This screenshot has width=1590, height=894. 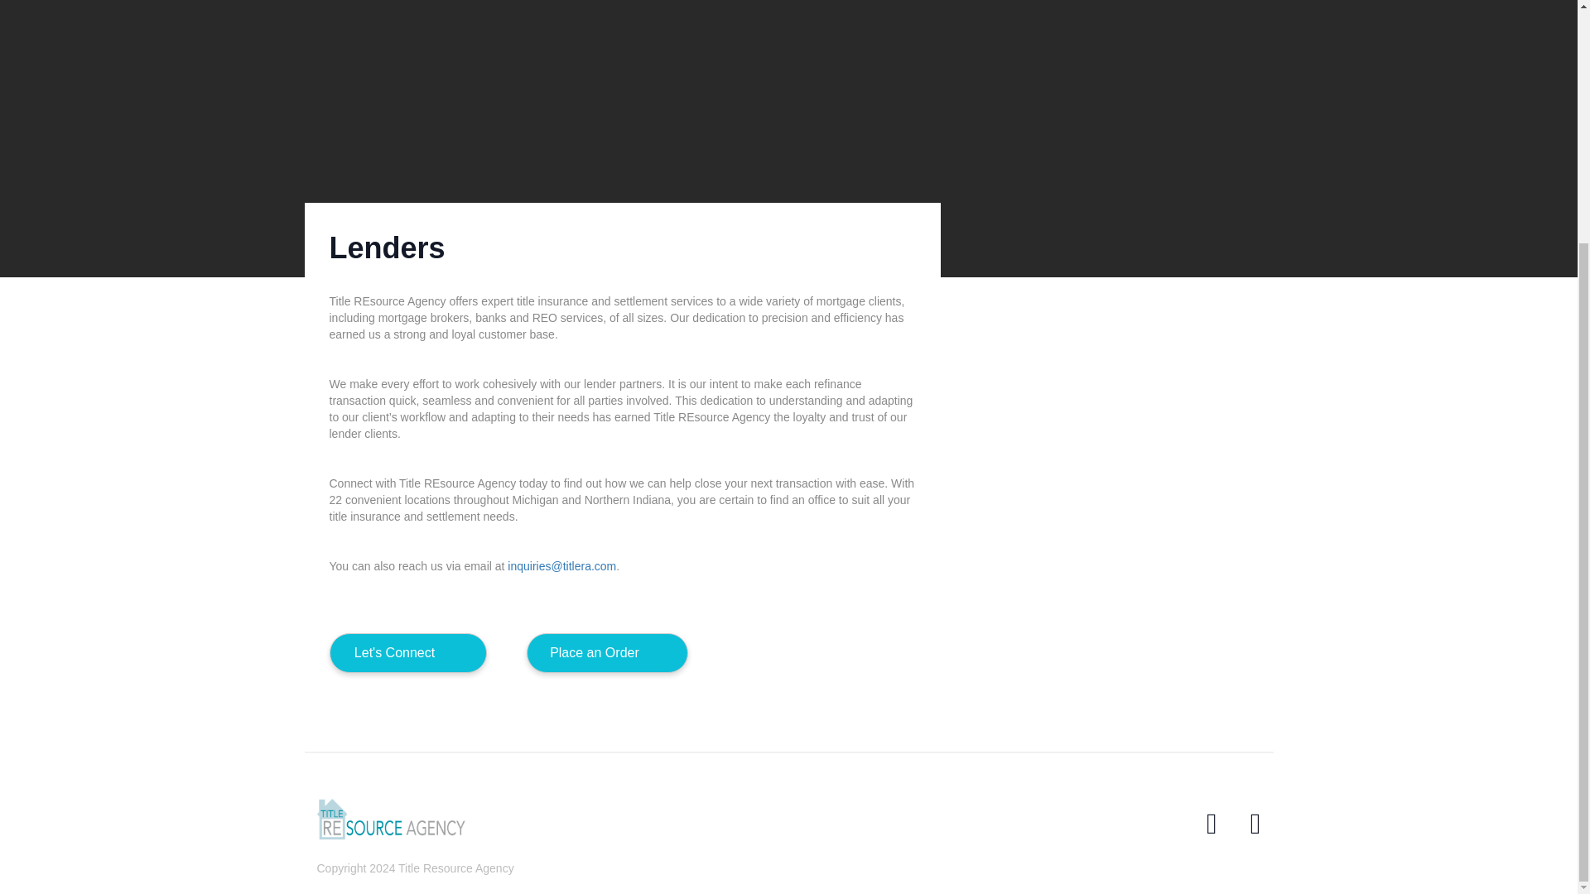 What do you see at coordinates (607, 652) in the screenshot?
I see `Place an Order` at bounding box center [607, 652].